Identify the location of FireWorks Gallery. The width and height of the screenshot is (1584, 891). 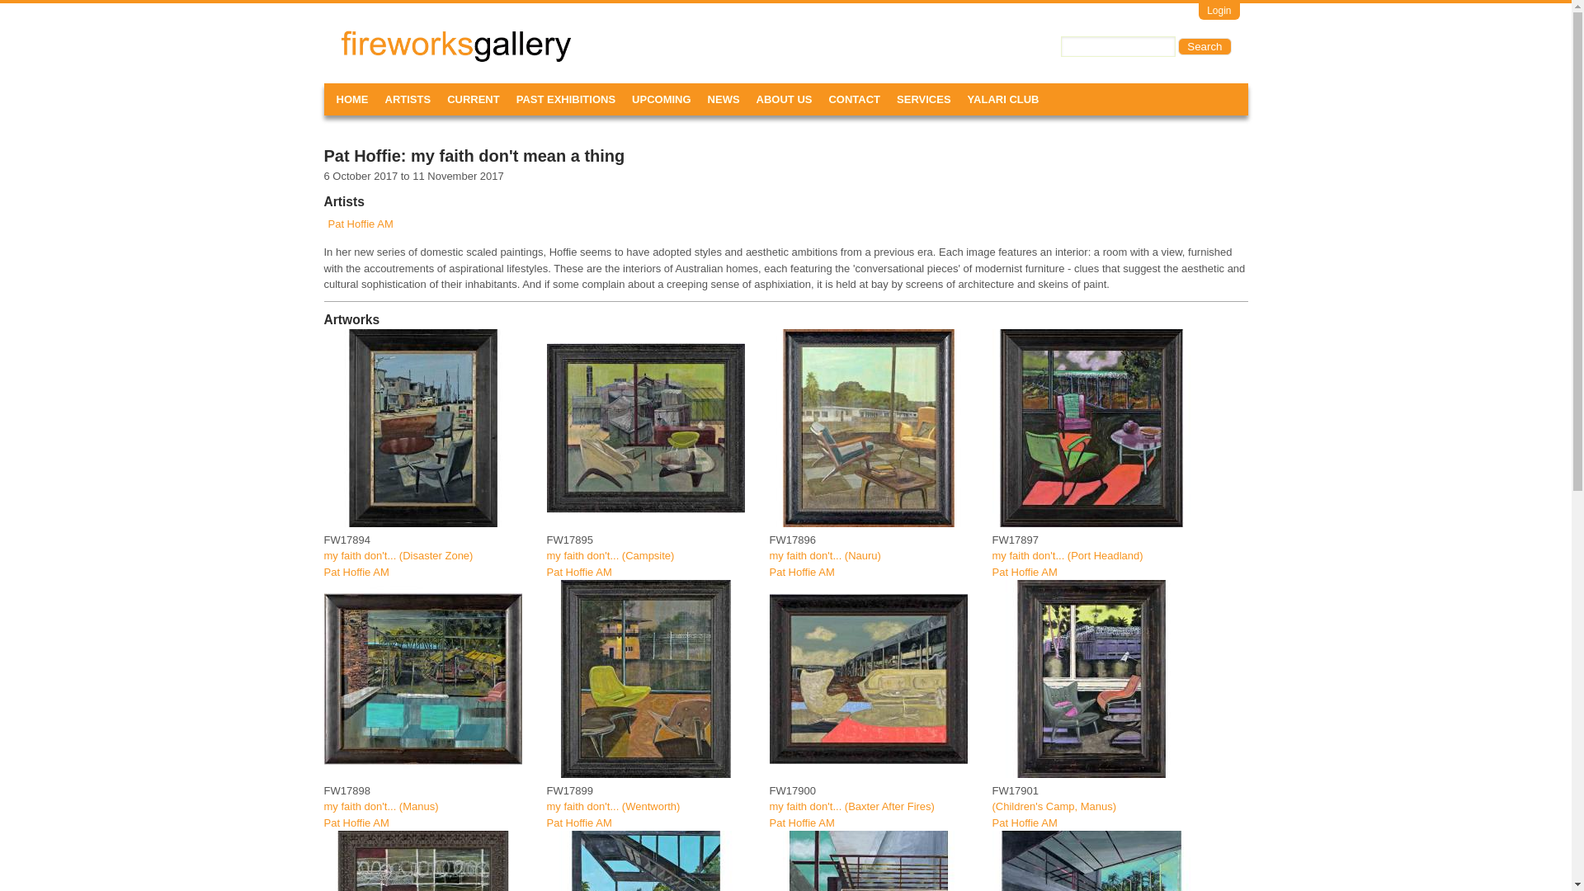
(391, 51).